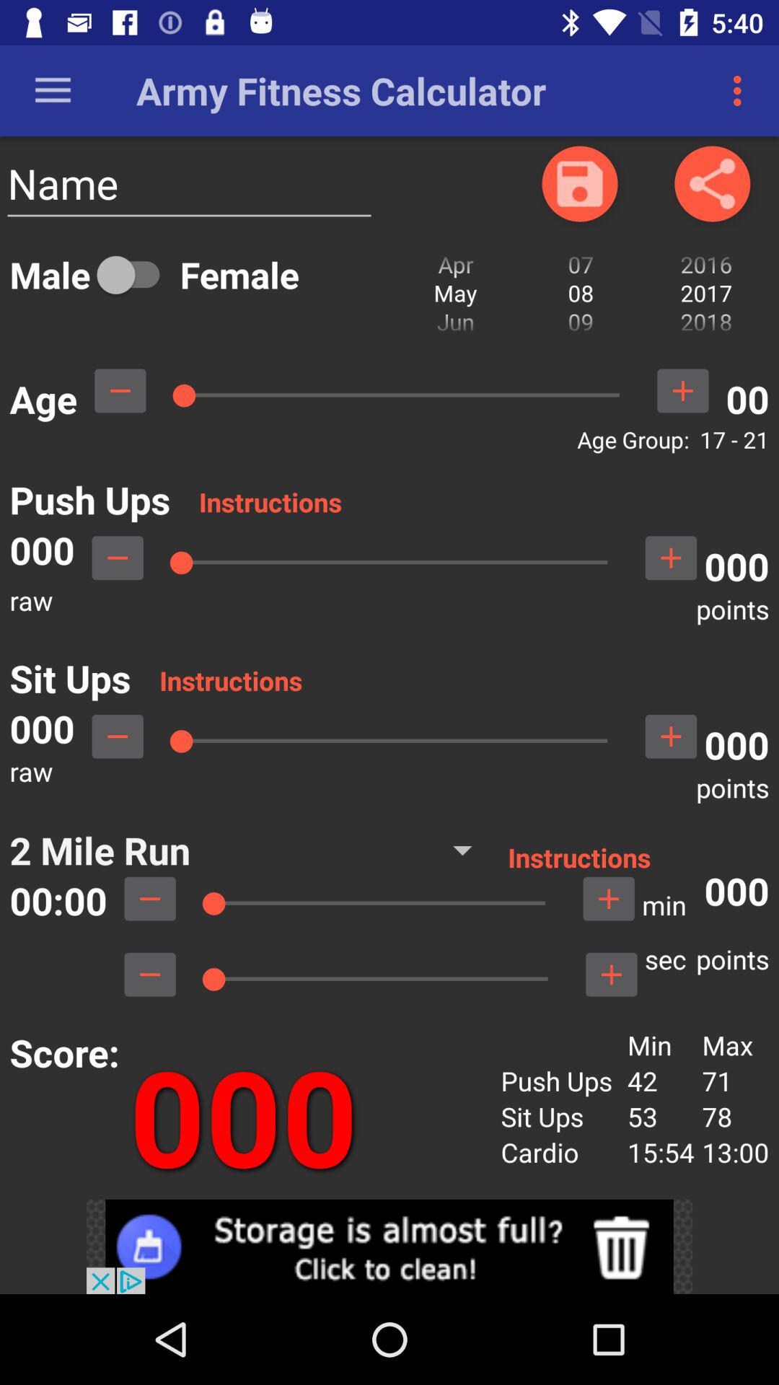 The width and height of the screenshot is (779, 1385). Describe the element at coordinates (682, 391) in the screenshot. I see `go to increase` at that location.